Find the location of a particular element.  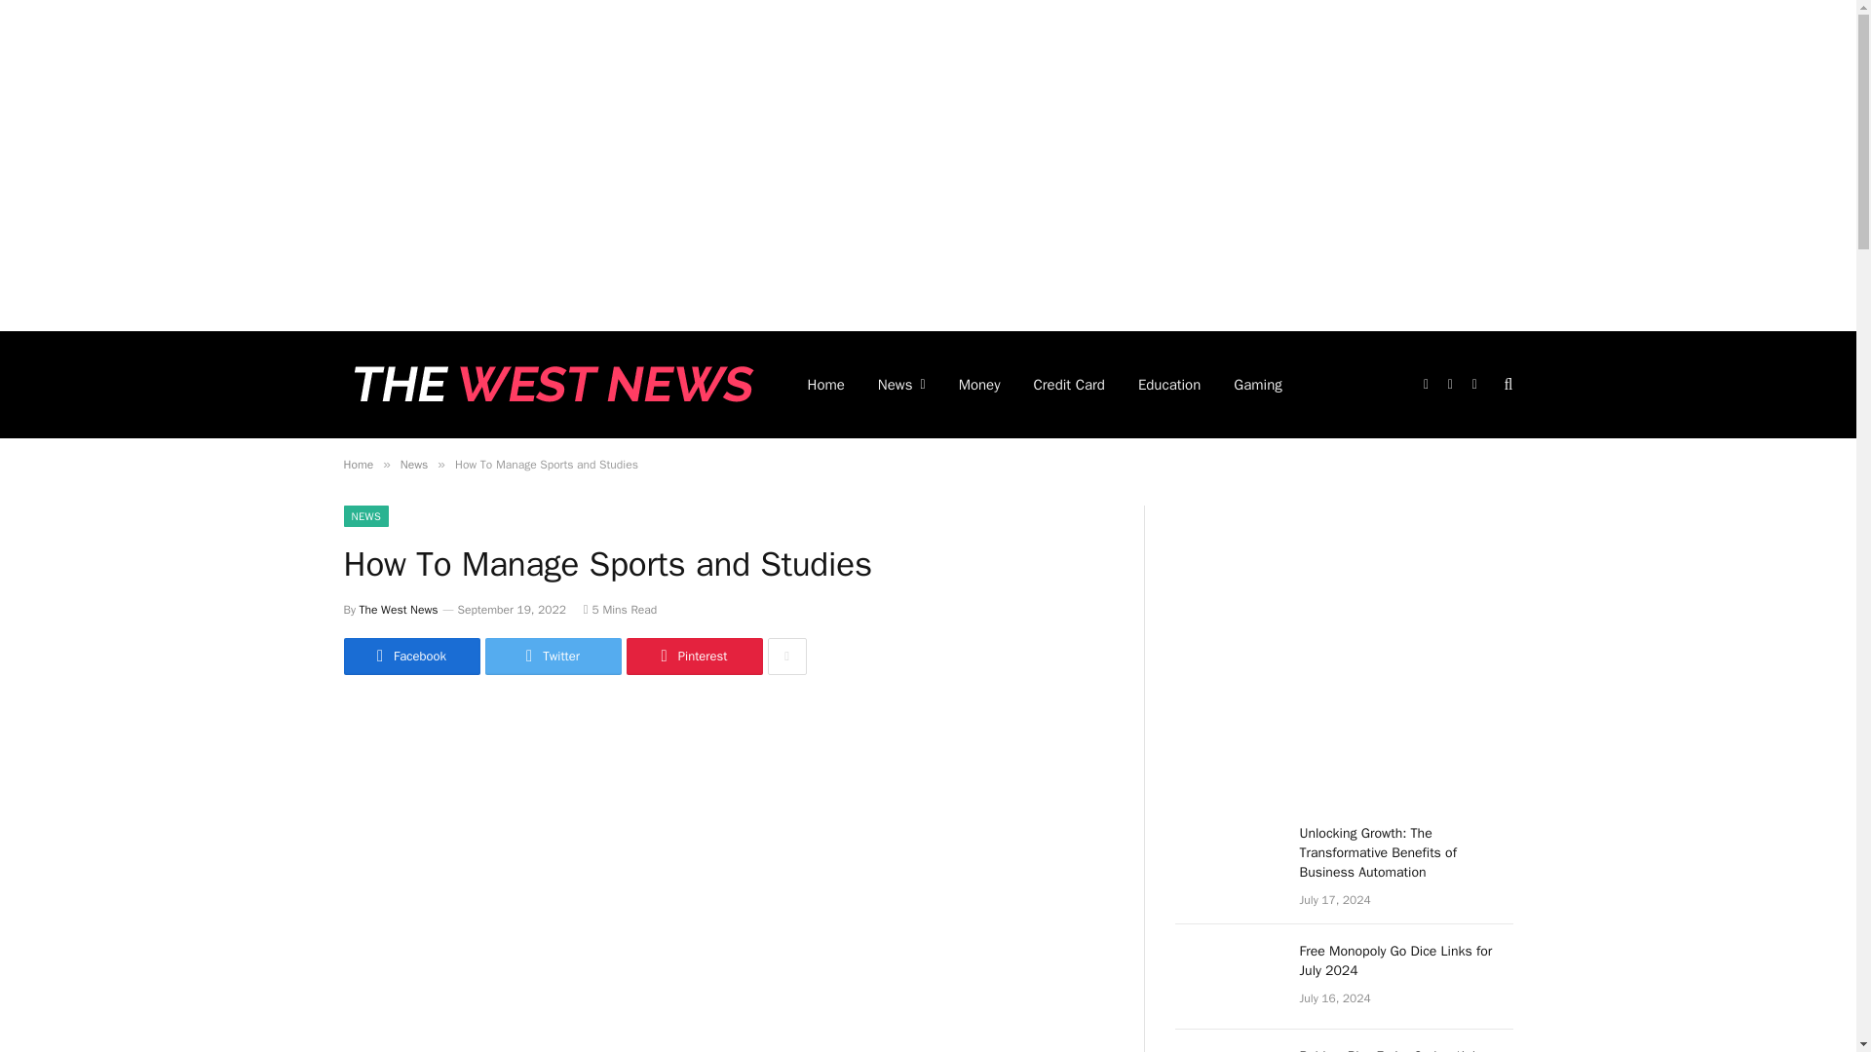

Facebook is located at coordinates (410, 657).